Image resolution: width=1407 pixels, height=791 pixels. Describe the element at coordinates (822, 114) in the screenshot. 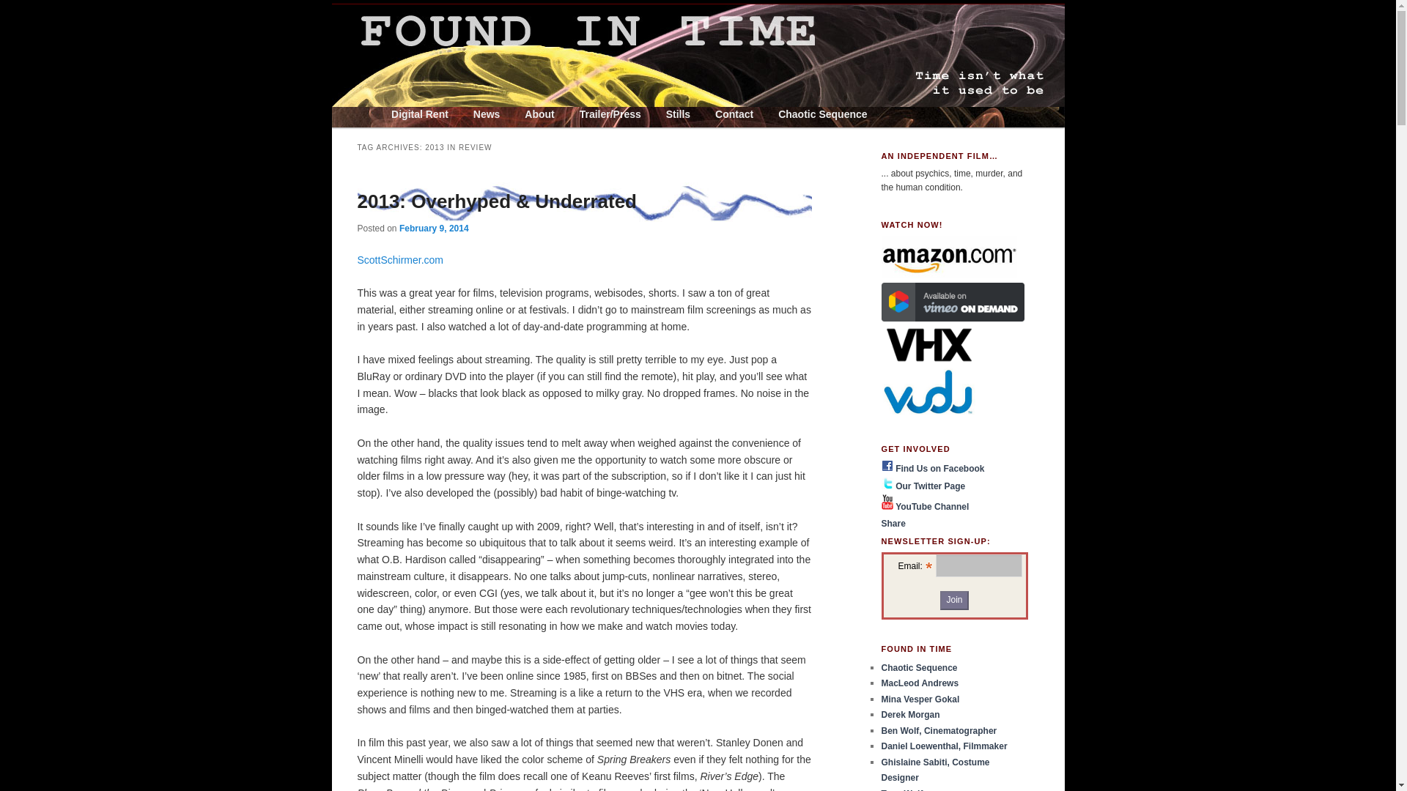

I see `Chaotic Sequence` at that location.